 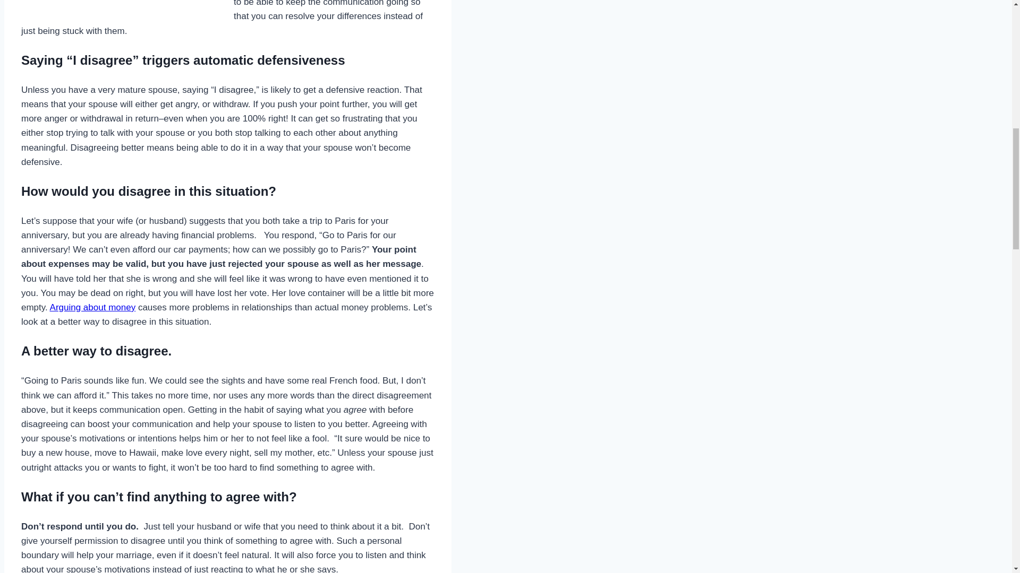 What do you see at coordinates (92, 307) in the screenshot?
I see `Arguing about money` at bounding box center [92, 307].